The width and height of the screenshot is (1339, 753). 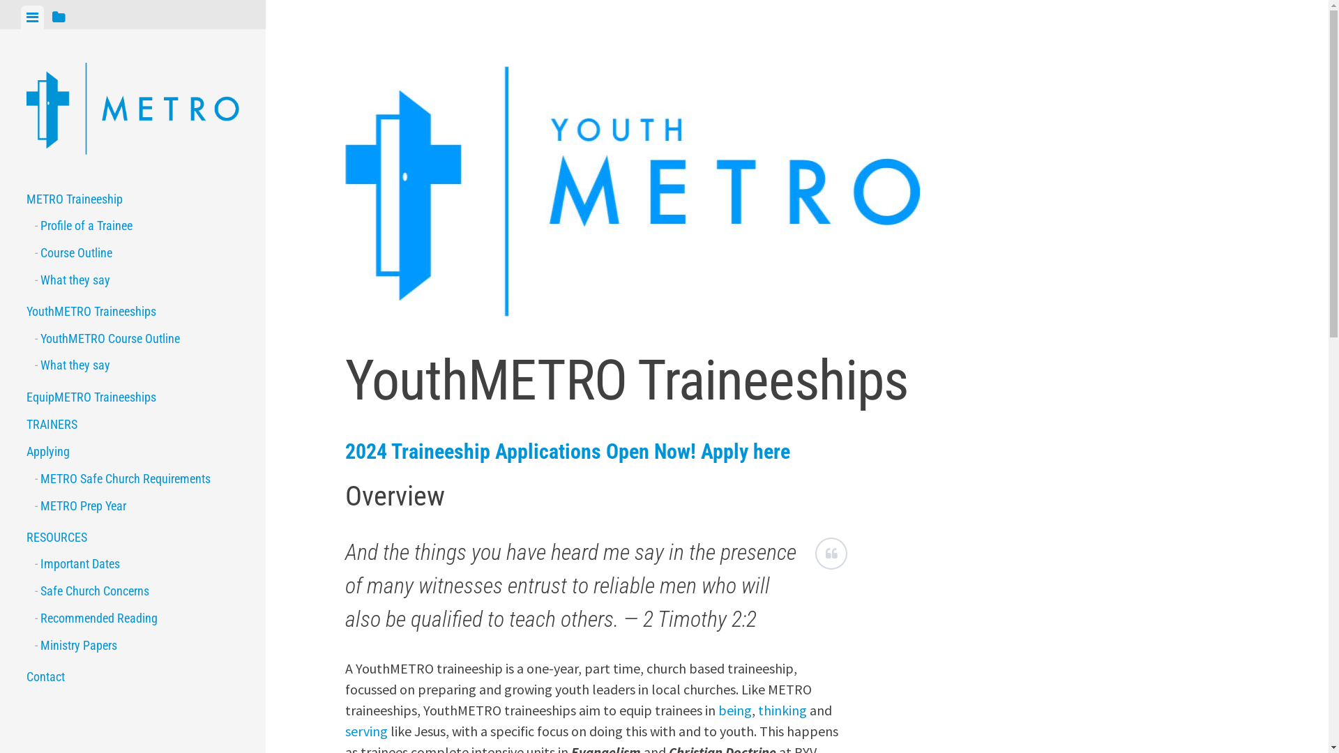 What do you see at coordinates (133, 311) in the screenshot?
I see `YouthMETRO Traineeships` at bounding box center [133, 311].